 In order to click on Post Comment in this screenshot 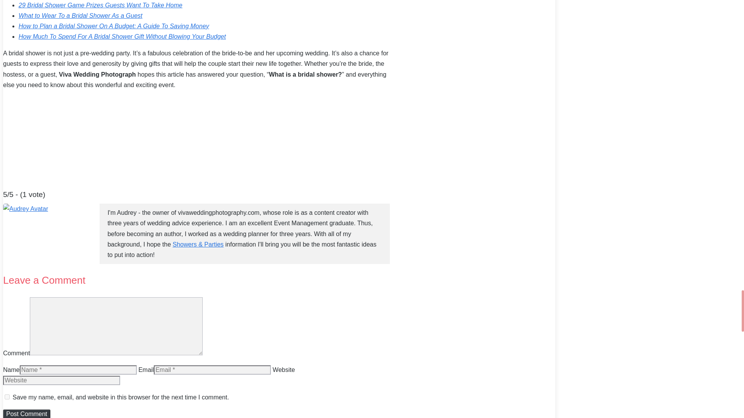, I will do `click(26, 414)`.